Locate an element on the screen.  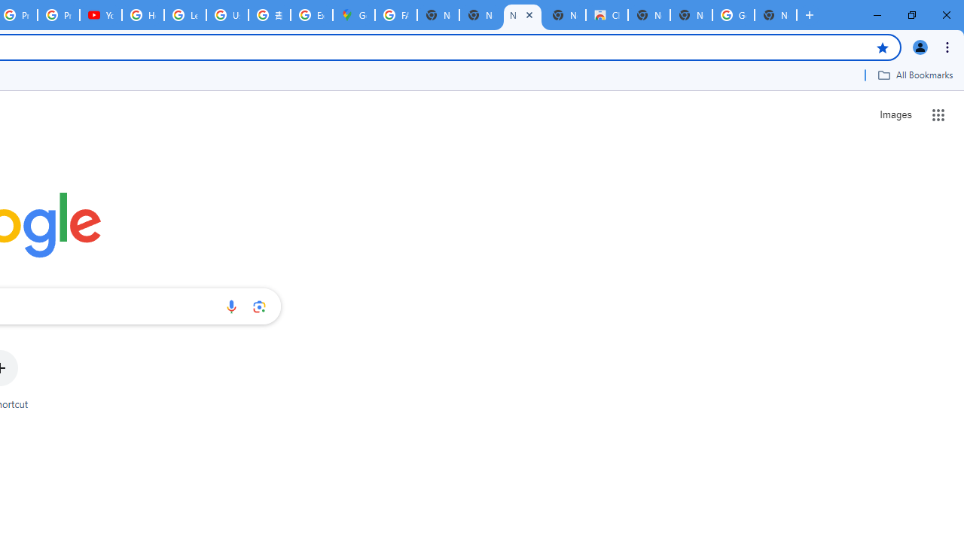
Google Maps is located at coordinates (353, 15).